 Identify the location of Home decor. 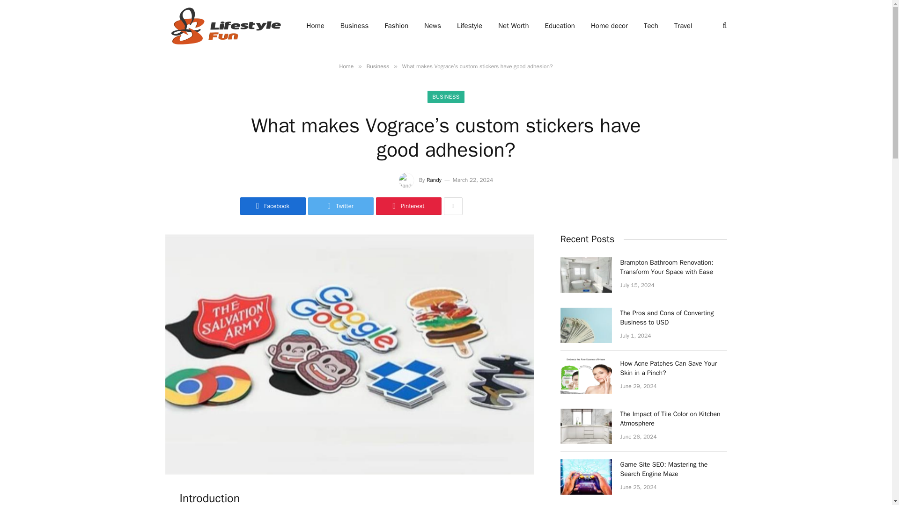
(609, 26).